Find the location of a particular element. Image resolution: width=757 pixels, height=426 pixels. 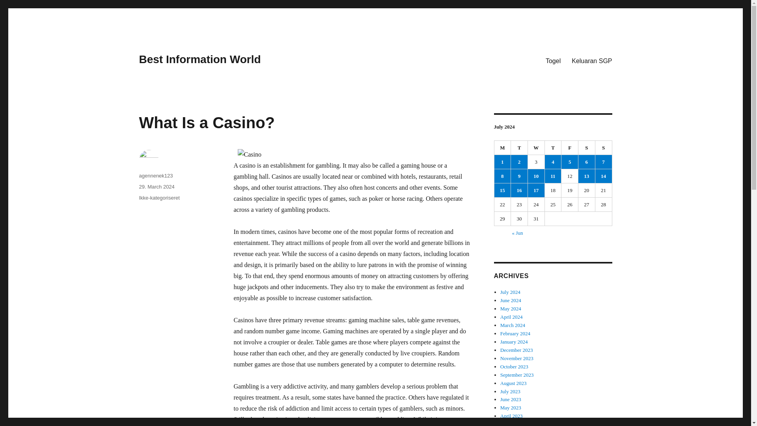

Friday is located at coordinates (570, 148).